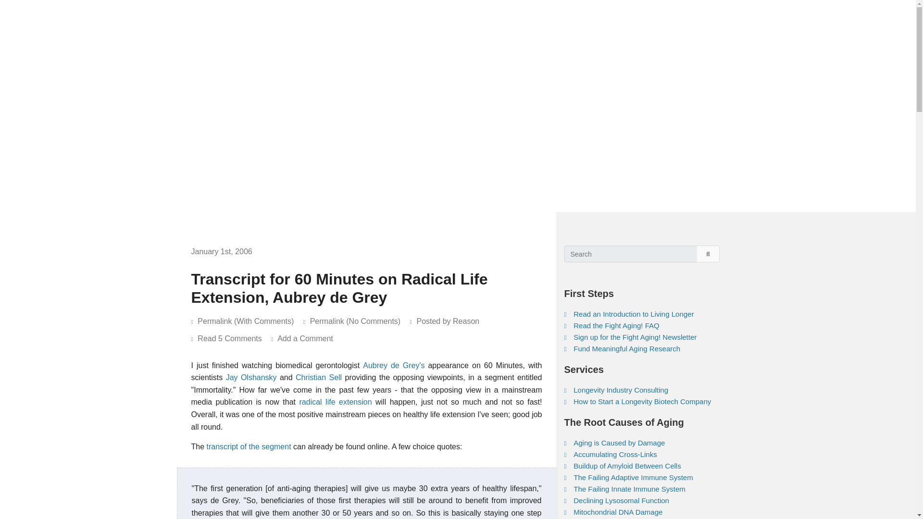  I want to click on THERAPIES, so click(440, 16).